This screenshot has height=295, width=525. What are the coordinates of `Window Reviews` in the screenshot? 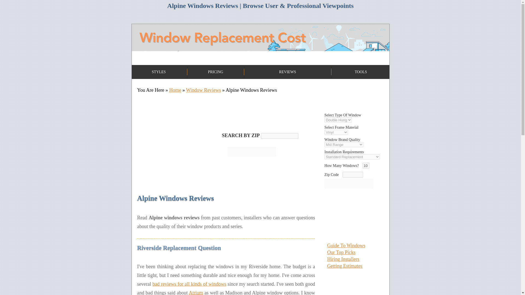 It's located at (203, 90).